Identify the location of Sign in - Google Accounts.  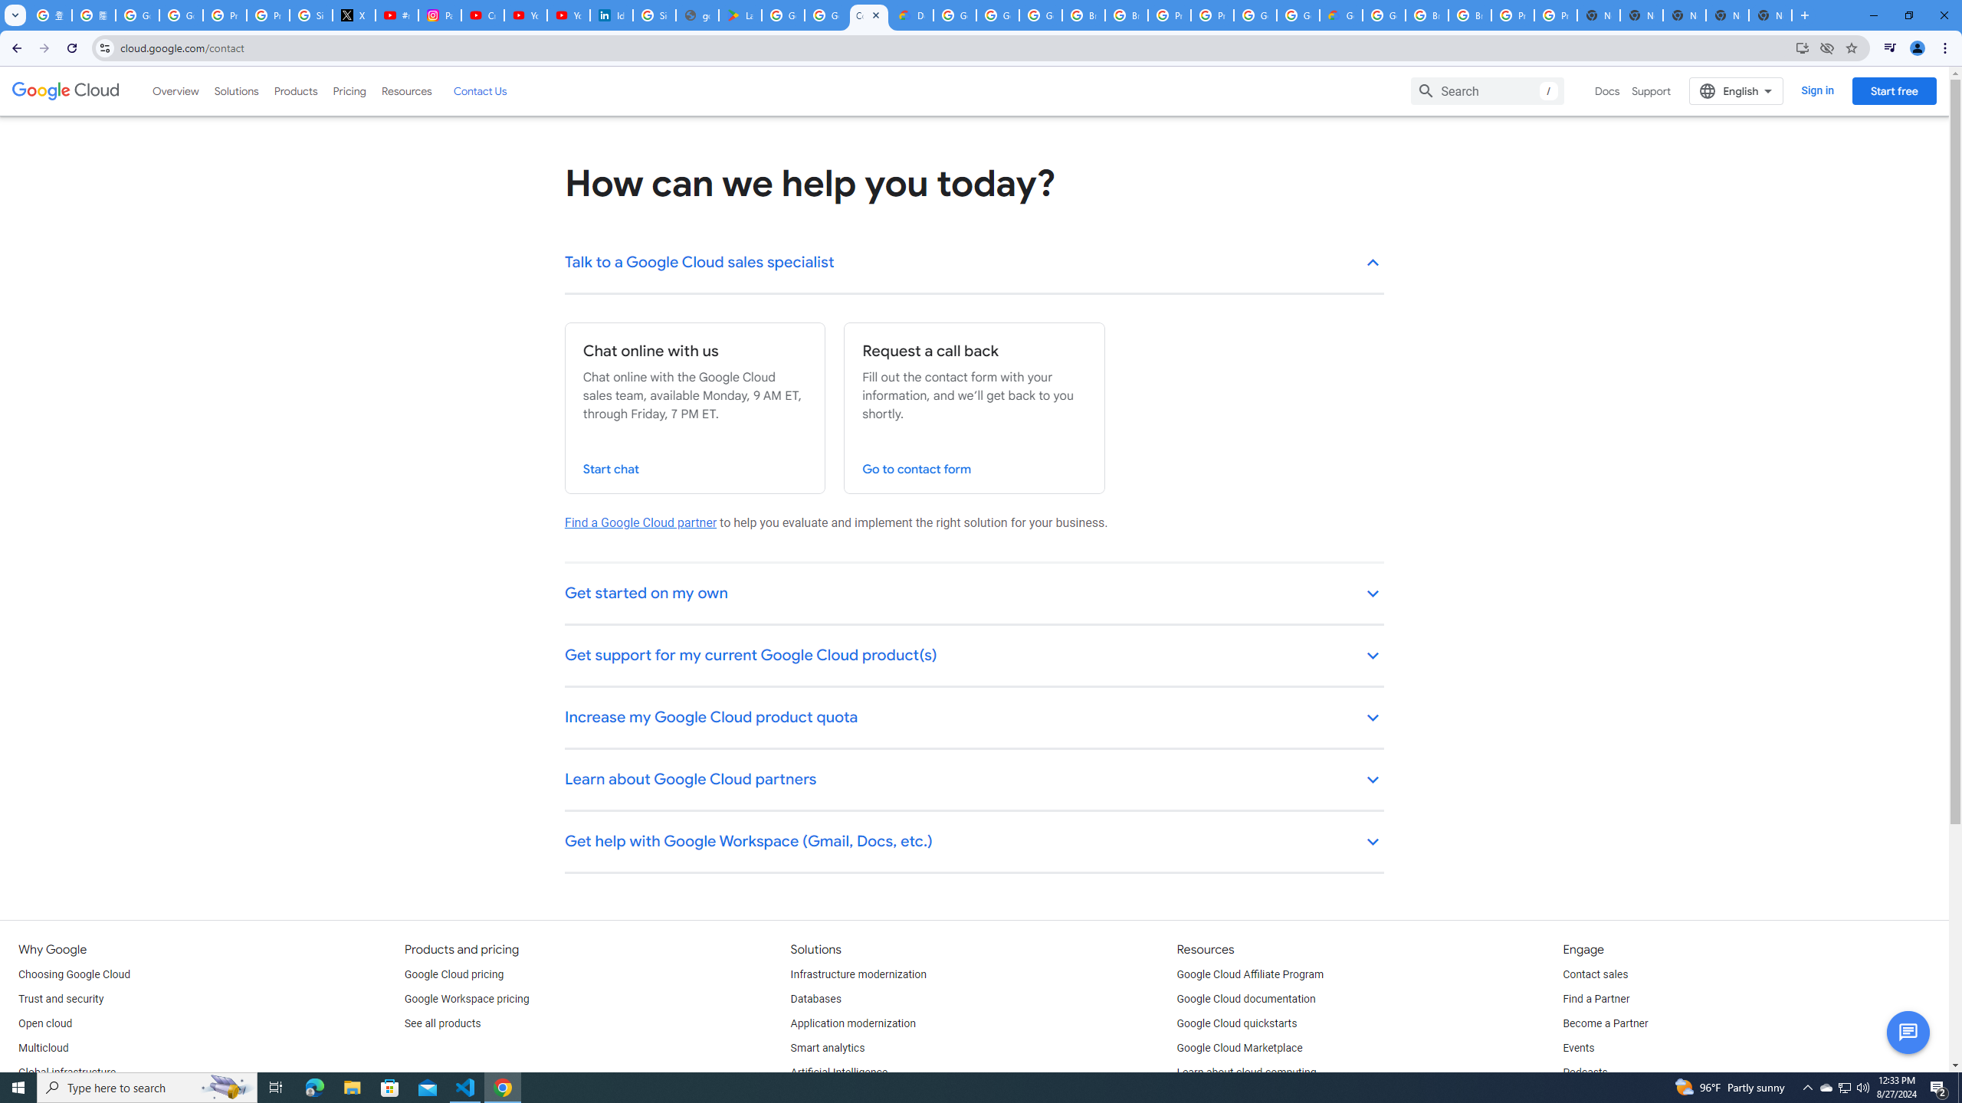
(310, 15).